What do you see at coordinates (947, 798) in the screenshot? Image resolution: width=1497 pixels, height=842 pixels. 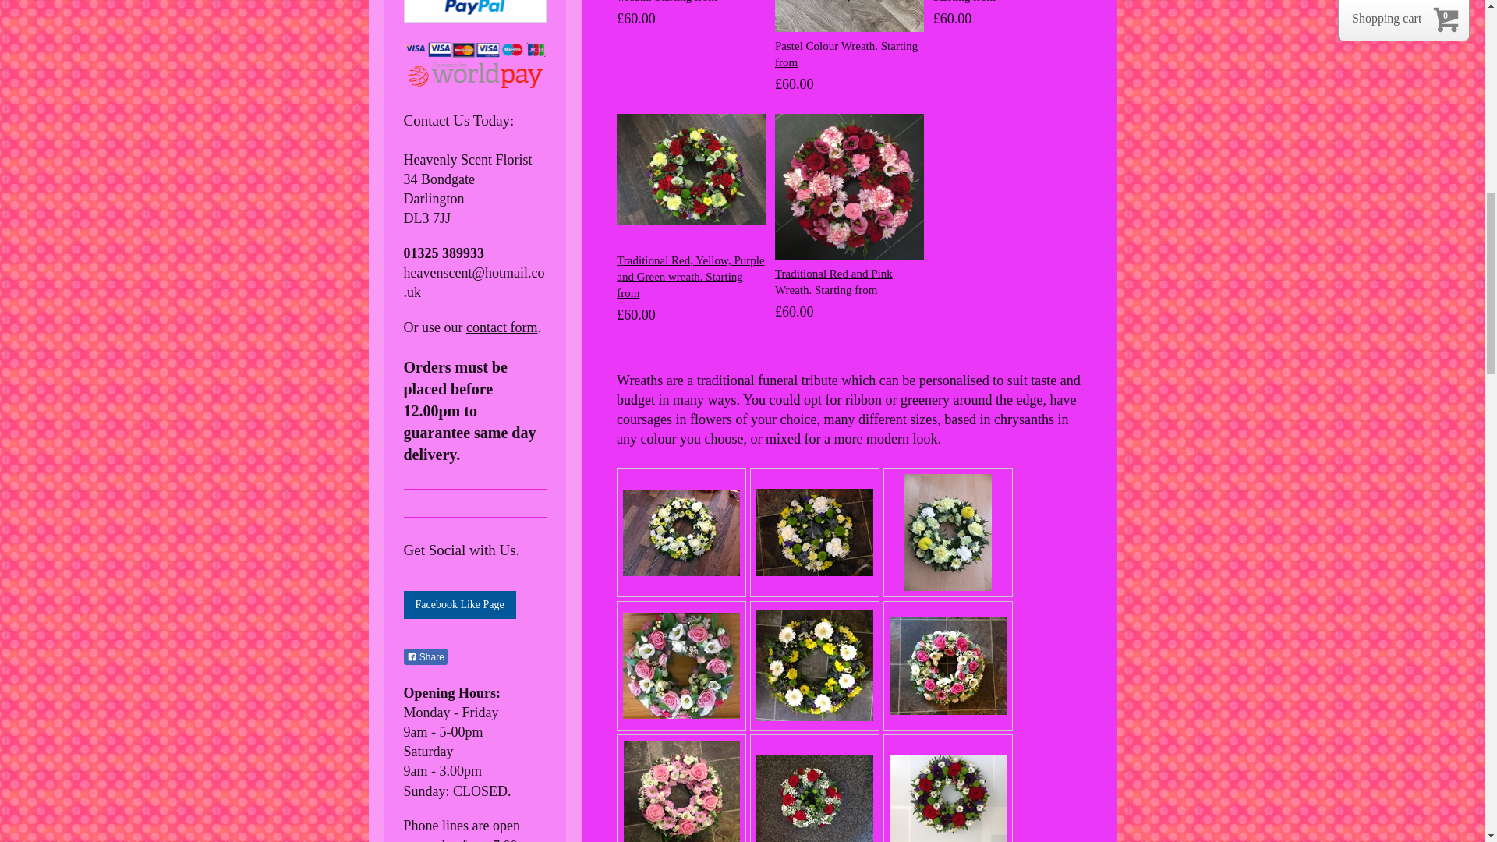 I see `mixed wreath` at bounding box center [947, 798].